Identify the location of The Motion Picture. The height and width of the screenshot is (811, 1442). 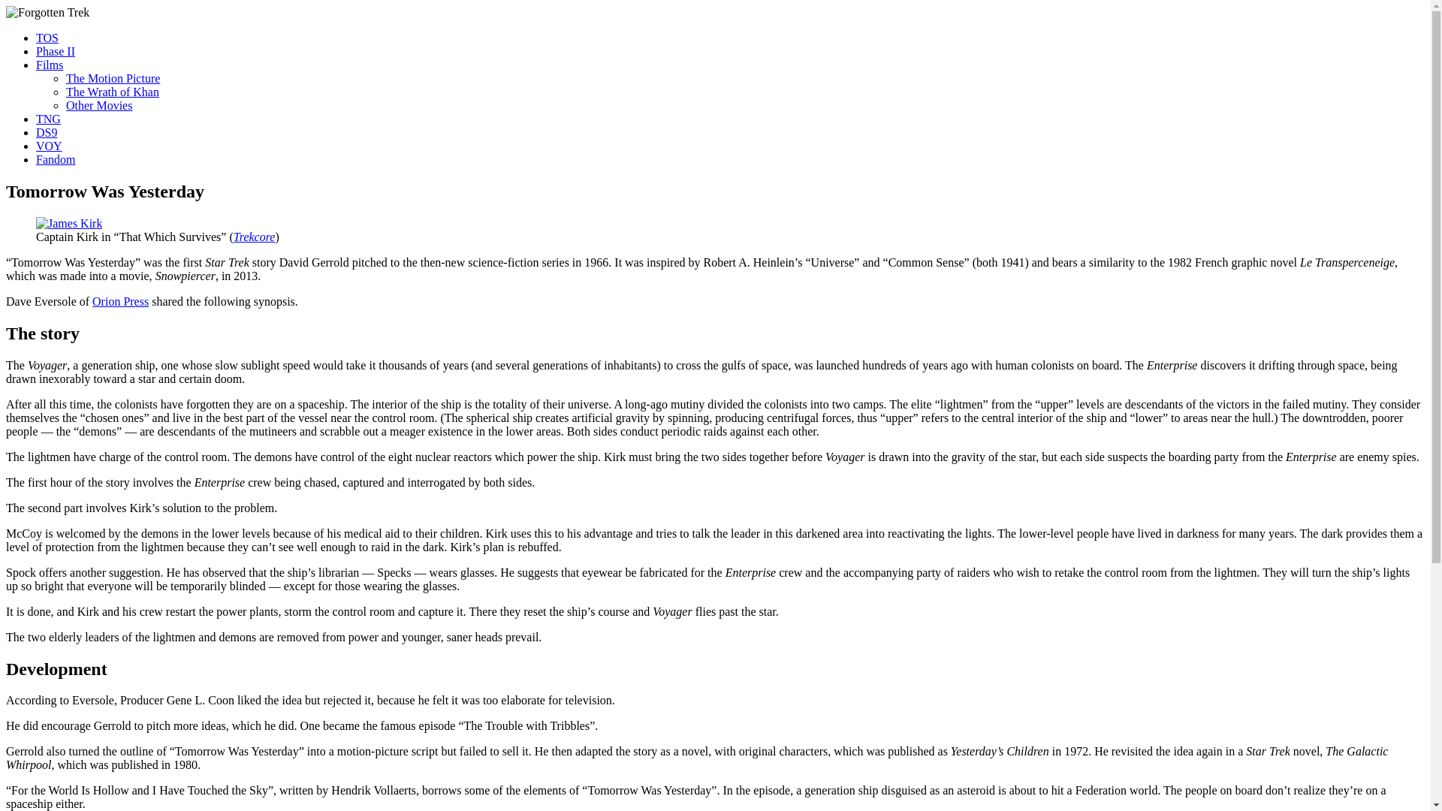
(113, 78).